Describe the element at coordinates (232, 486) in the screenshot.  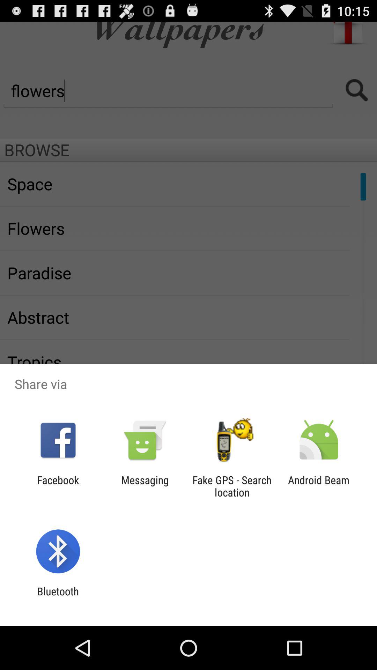
I see `choose the app next to the android beam icon` at that location.